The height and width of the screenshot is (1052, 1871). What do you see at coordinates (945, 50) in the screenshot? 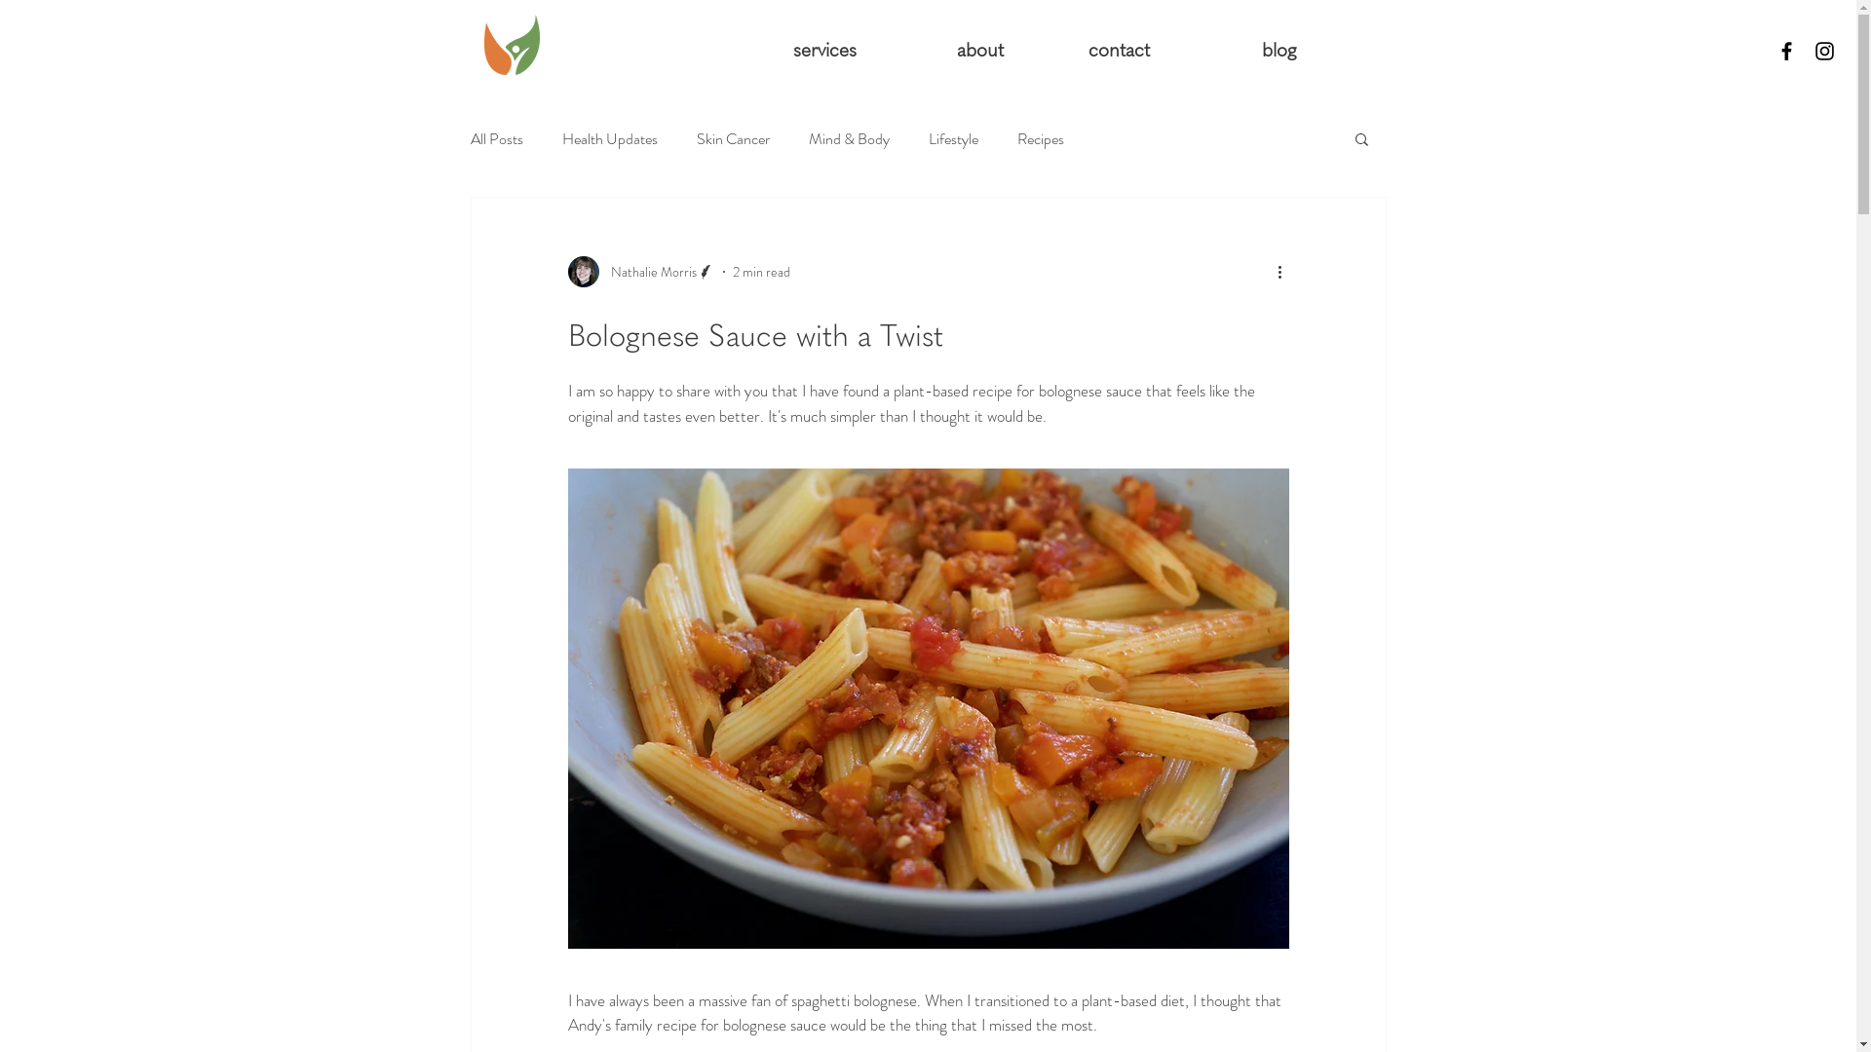
I see `about` at bounding box center [945, 50].